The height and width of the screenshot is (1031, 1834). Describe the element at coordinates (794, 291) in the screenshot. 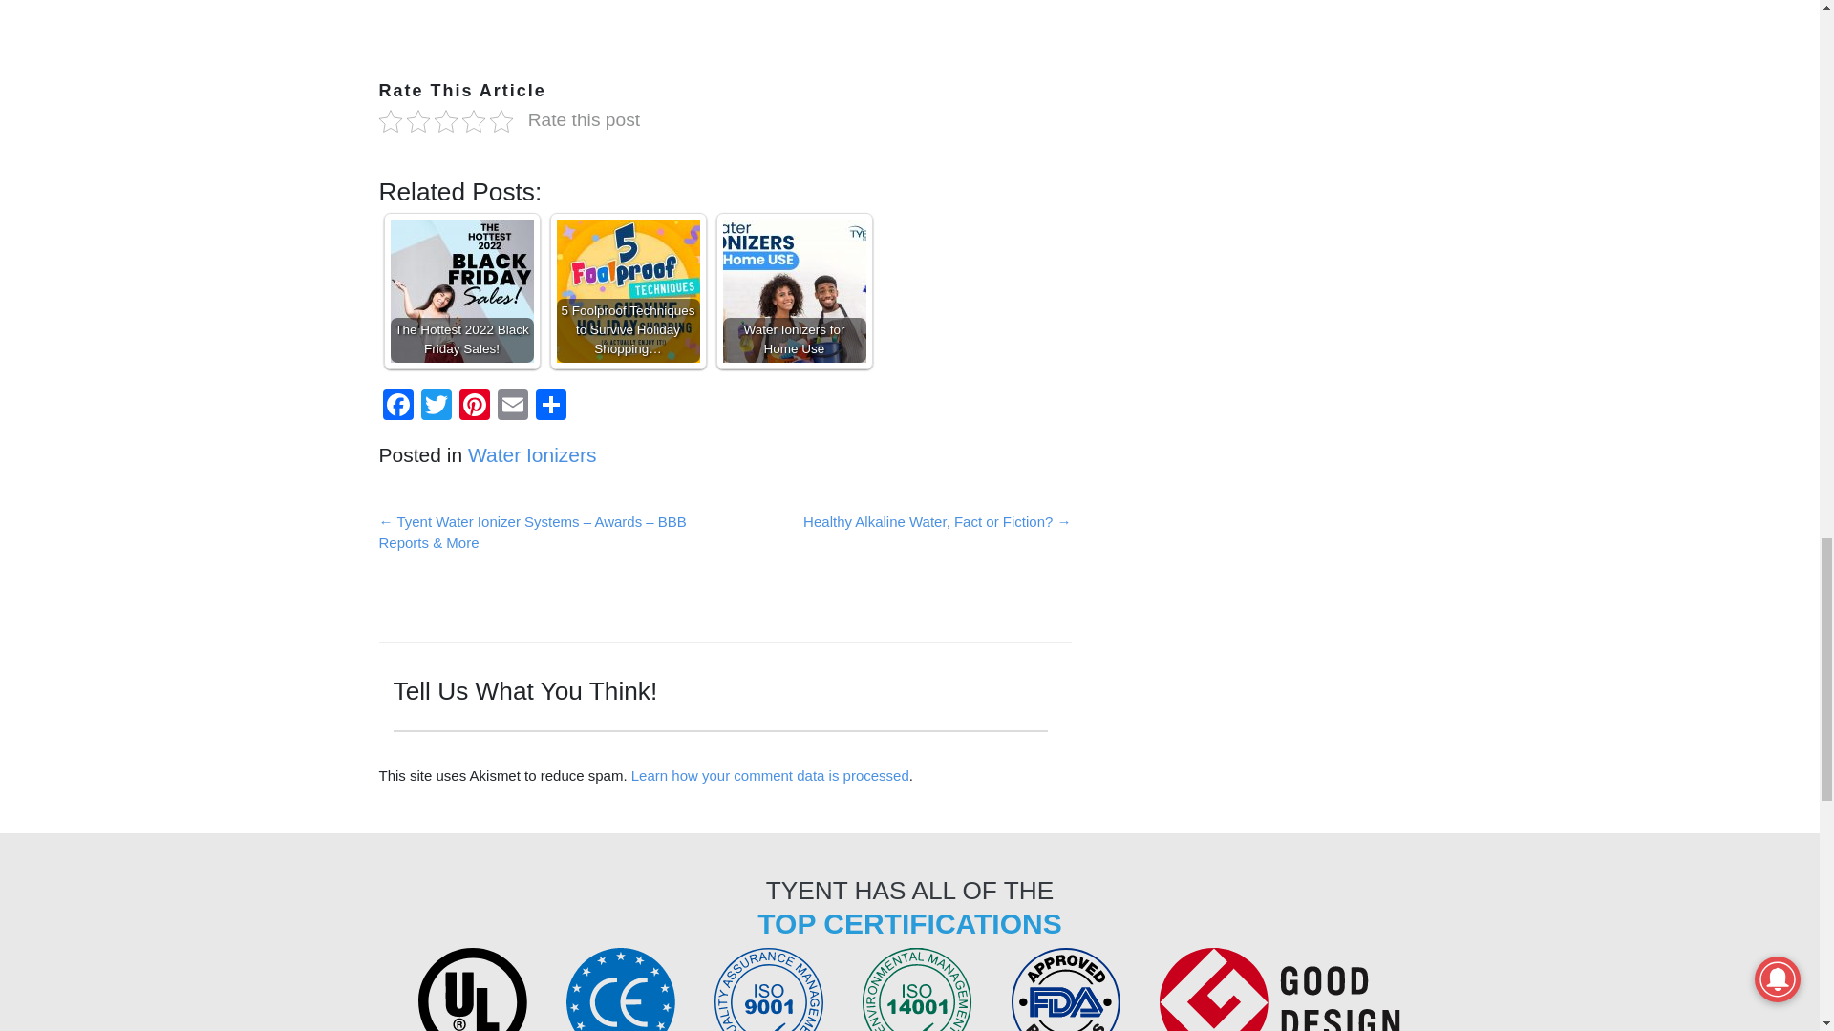

I see `Water Ionizers for Home Use` at that location.